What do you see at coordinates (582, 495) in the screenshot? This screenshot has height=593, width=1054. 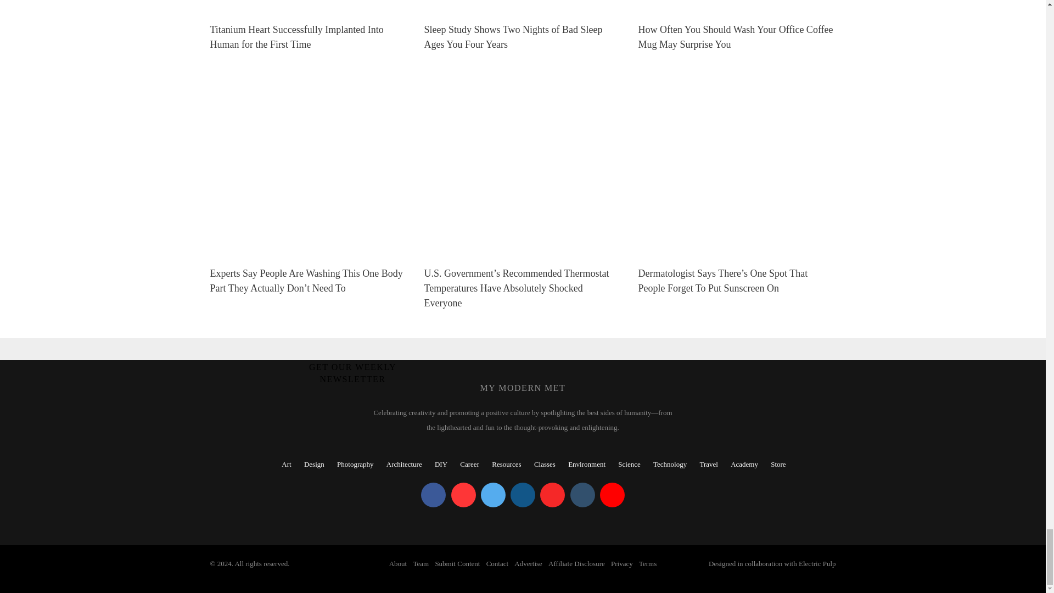 I see `My Modern Met on Tumblr` at bounding box center [582, 495].